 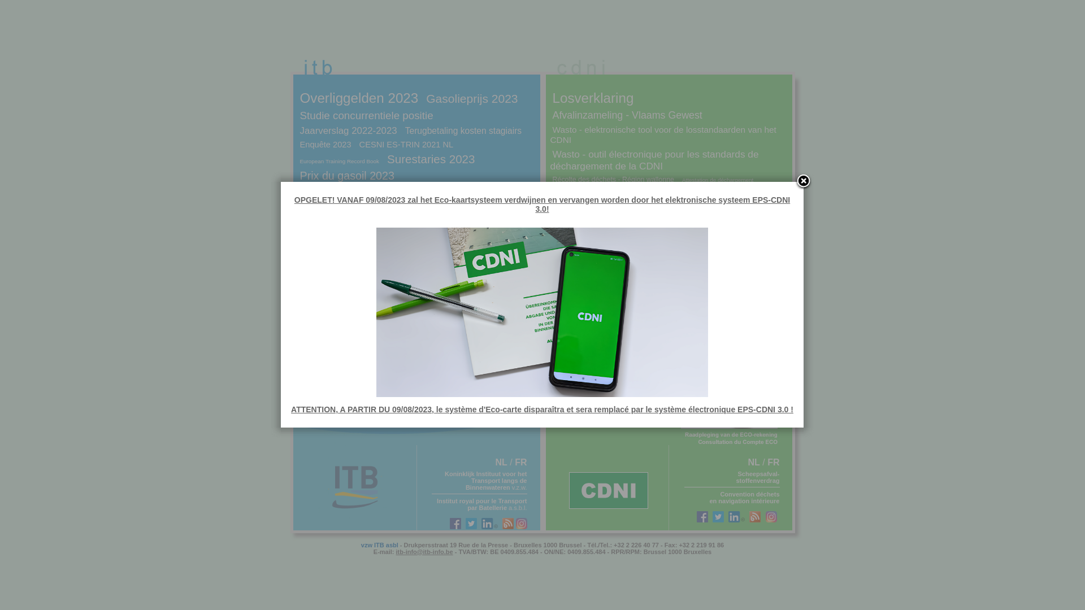 What do you see at coordinates (627, 115) in the screenshot?
I see `Afvalinzameling - Vlaams Gewest` at bounding box center [627, 115].